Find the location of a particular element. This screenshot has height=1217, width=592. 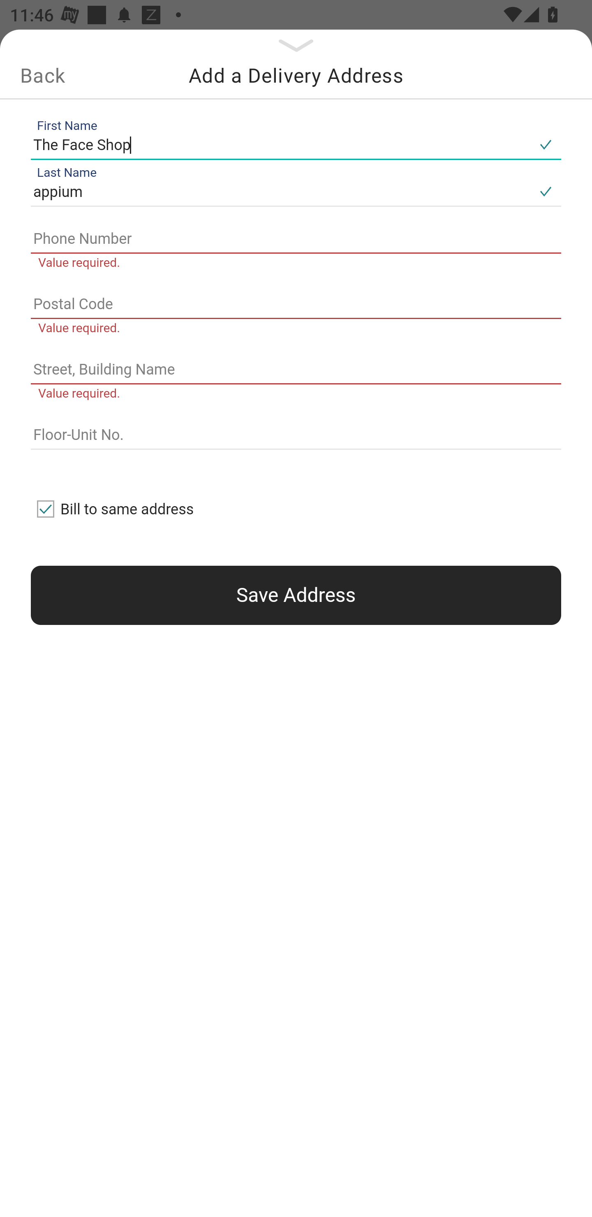

Back is located at coordinates (42, 75).